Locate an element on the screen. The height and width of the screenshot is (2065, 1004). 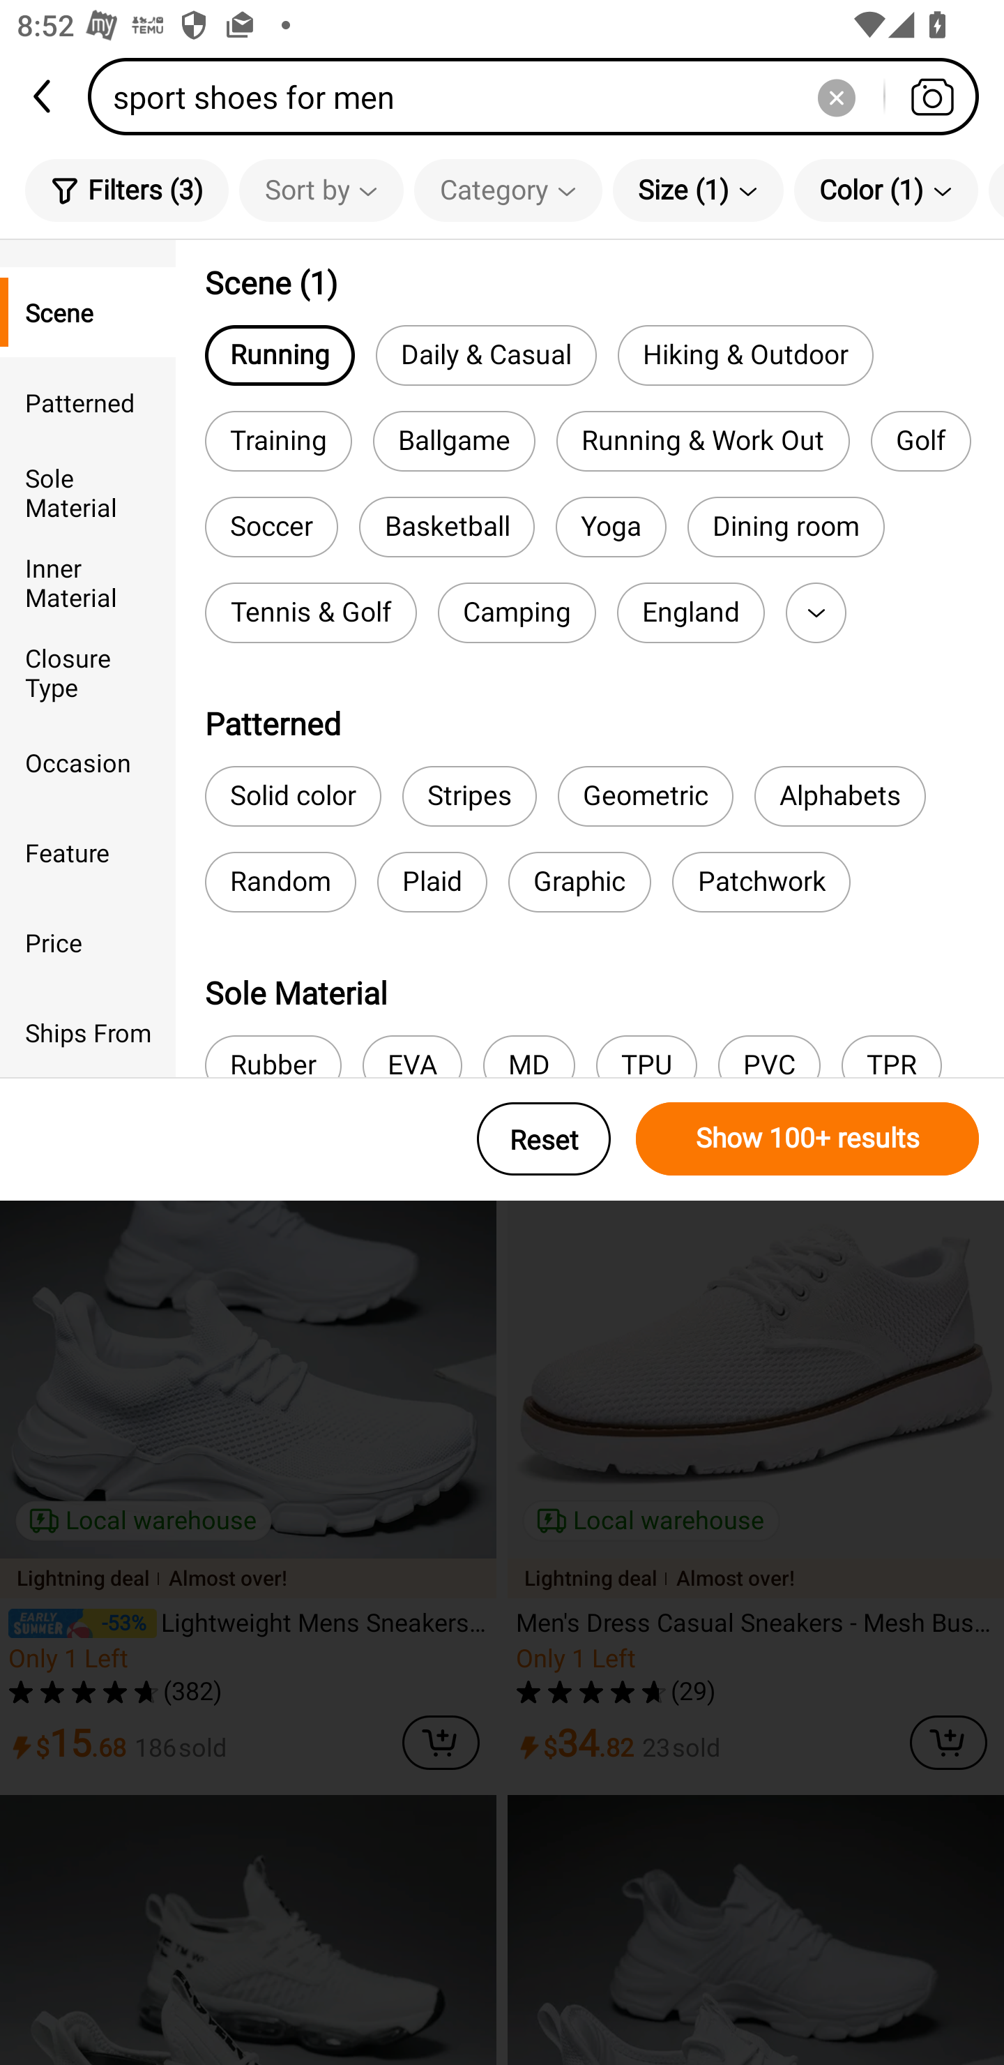
Yoga is located at coordinates (611, 527).